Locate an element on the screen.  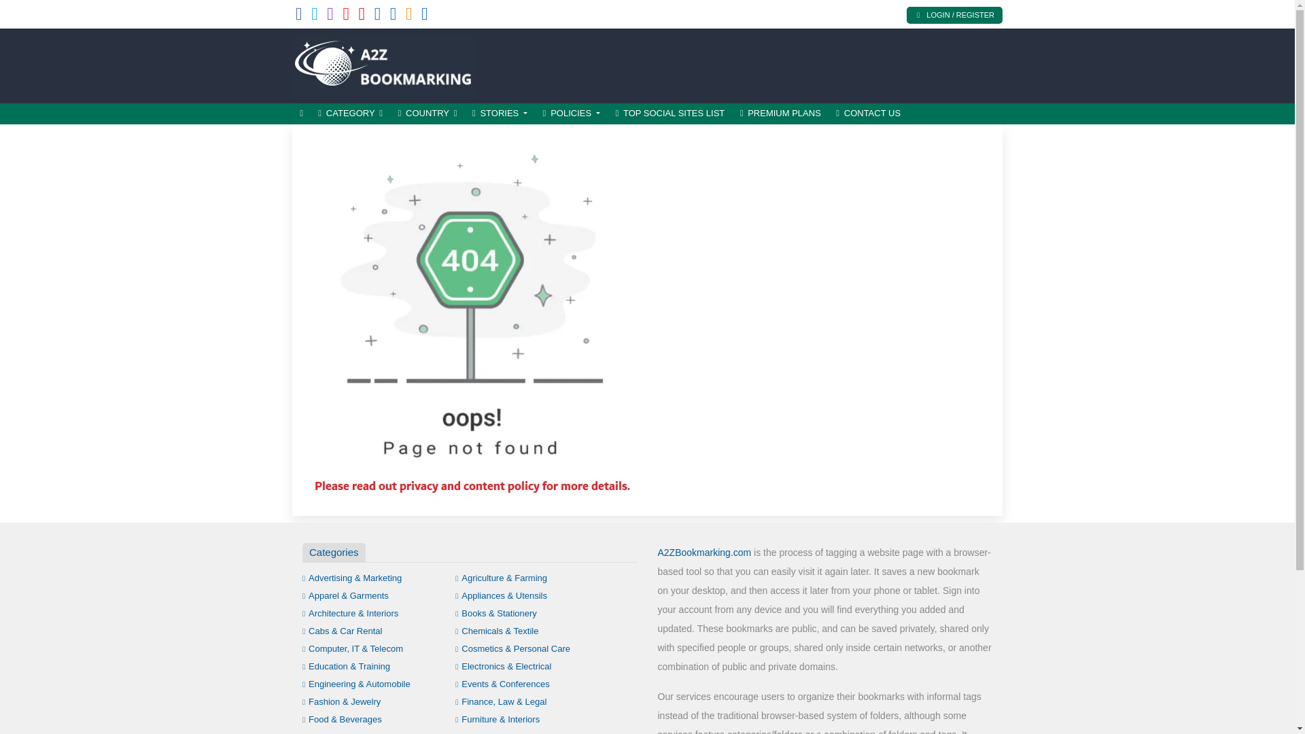
Submit Quality Articles to Dofollow Social Bookmarking Site is located at coordinates (384, 64).